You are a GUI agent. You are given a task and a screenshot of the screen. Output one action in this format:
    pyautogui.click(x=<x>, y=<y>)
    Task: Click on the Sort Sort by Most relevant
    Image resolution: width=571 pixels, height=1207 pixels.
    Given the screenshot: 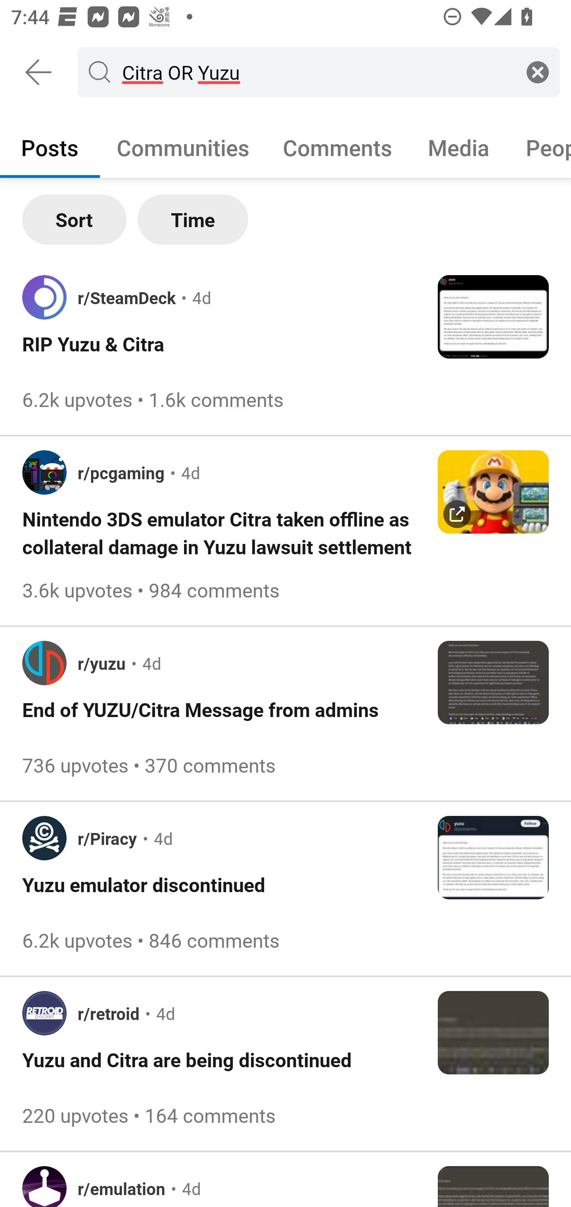 What is the action you would take?
    pyautogui.click(x=75, y=220)
    